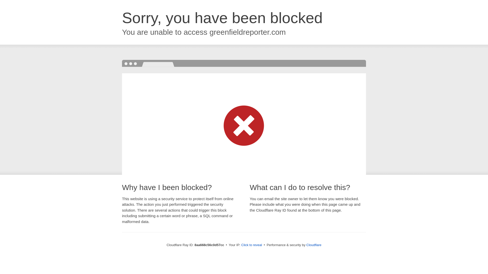  What do you see at coordinates (252, 245) in the screenshot?
I see `Click to reveal` at bounding box center [252, 245].